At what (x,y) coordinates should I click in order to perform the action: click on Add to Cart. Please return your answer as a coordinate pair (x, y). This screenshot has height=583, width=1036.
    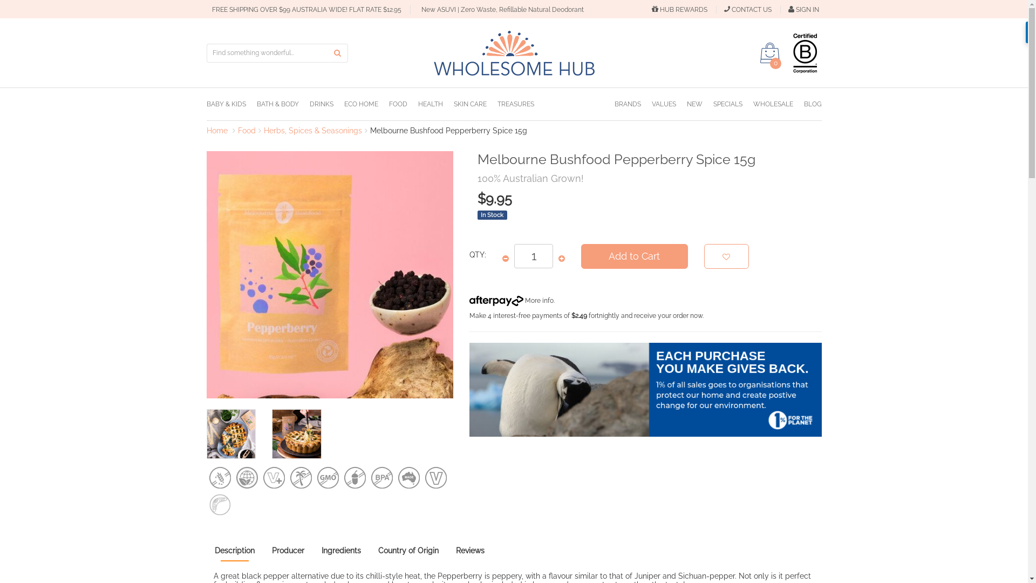
    Looking at the image, I should click on (635, 256).